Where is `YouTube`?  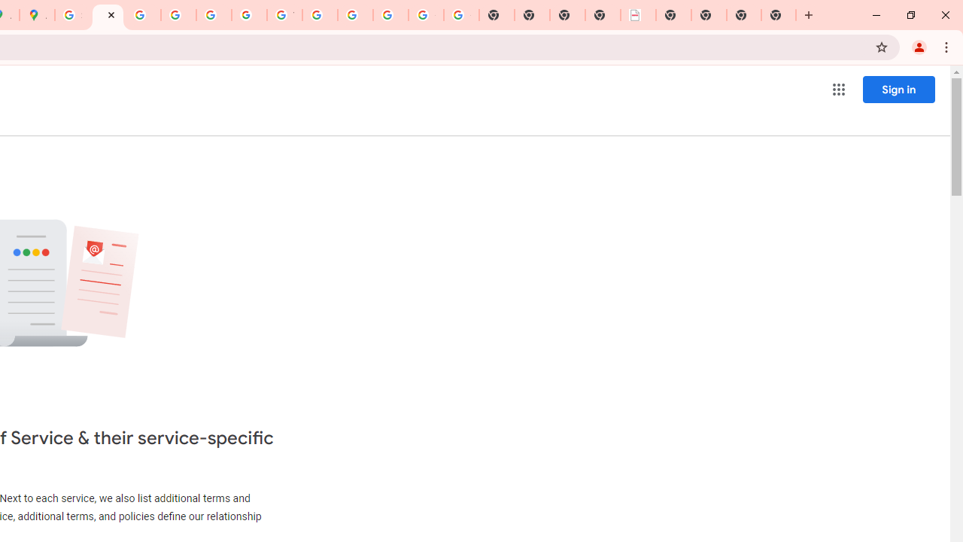 YouTube is located at coordinates (284, 15).